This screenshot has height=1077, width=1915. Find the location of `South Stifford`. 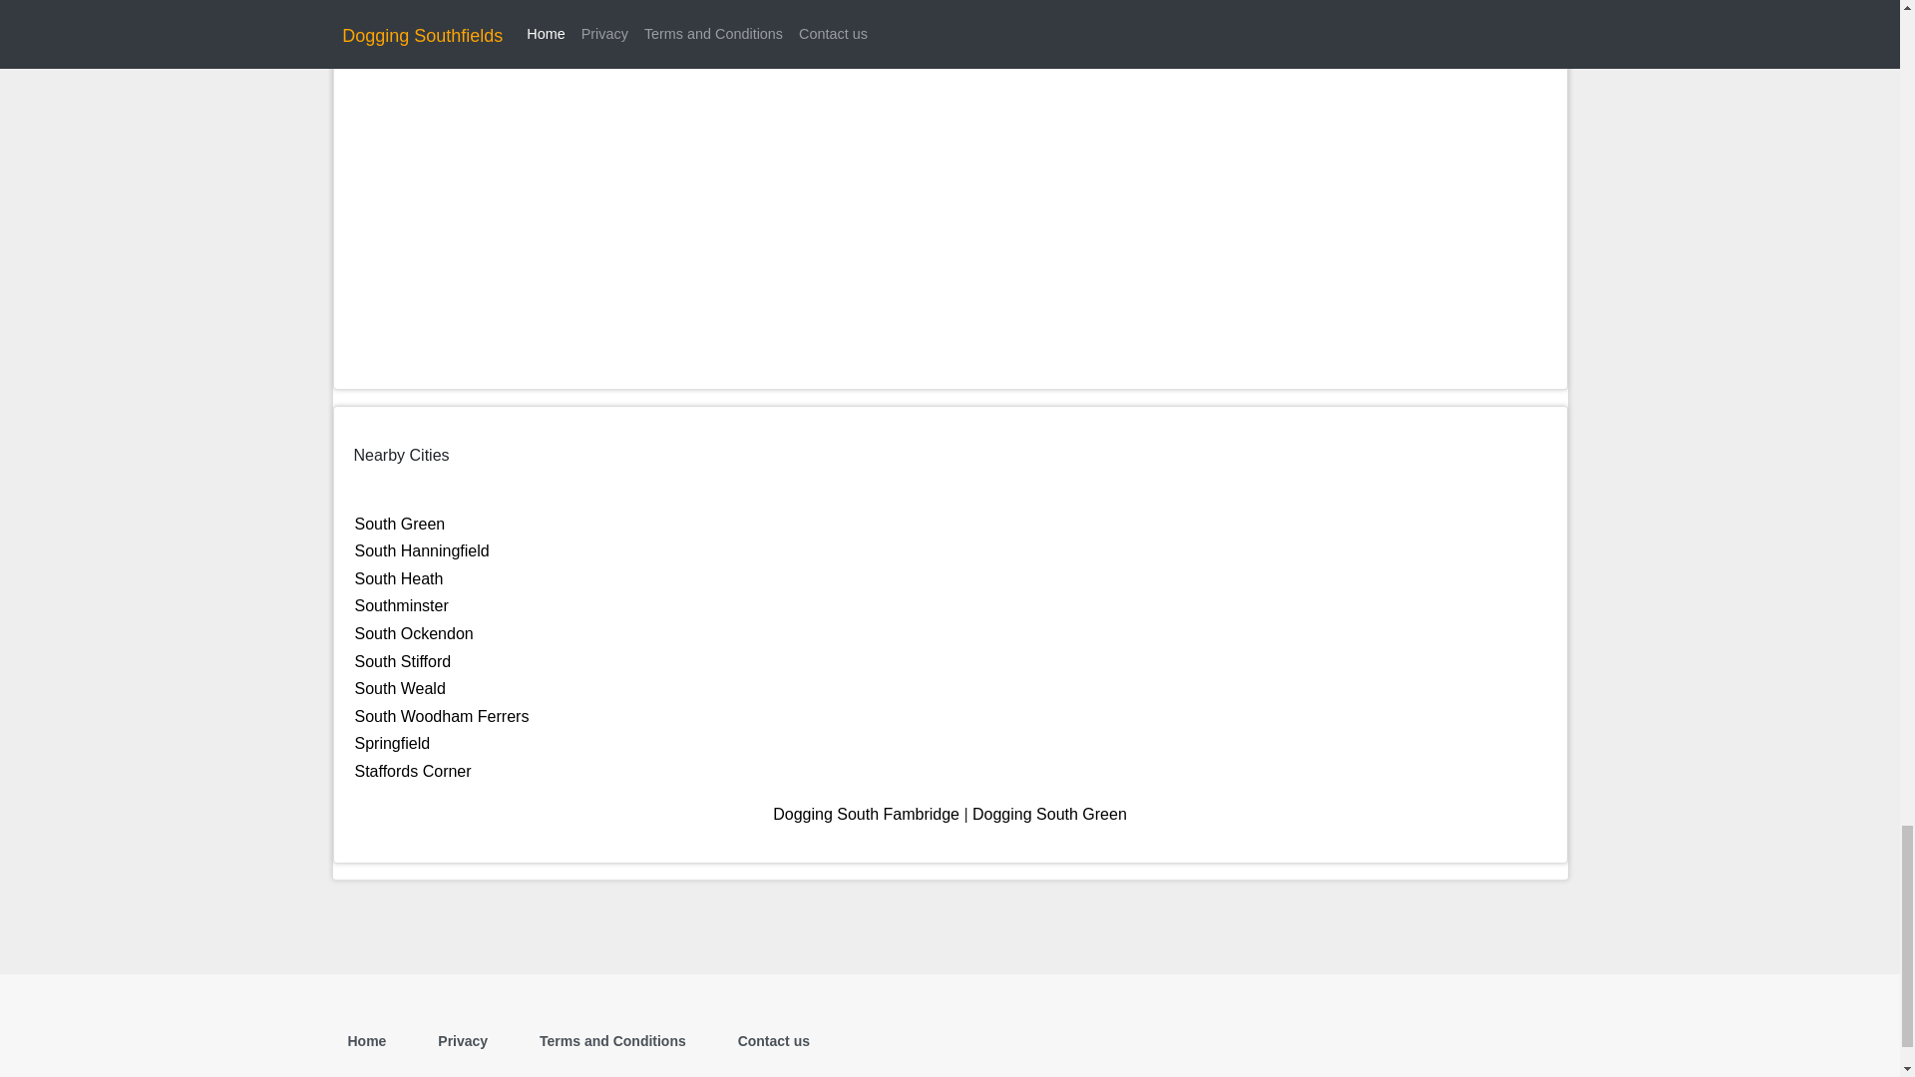

South Stifford is located at coordinates (403, 660).